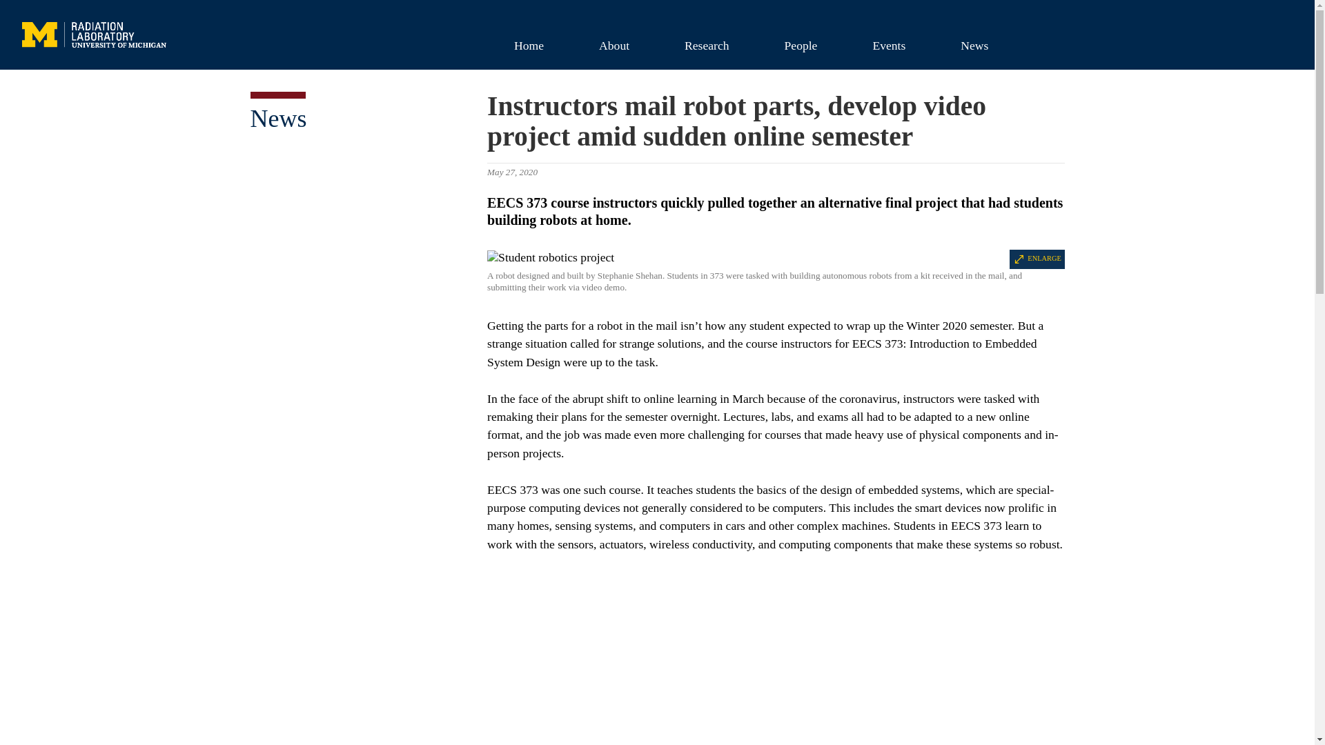 Image resolution: width=1325 pixels, height=745 pixels. I want to click on People, so click(801, 45).